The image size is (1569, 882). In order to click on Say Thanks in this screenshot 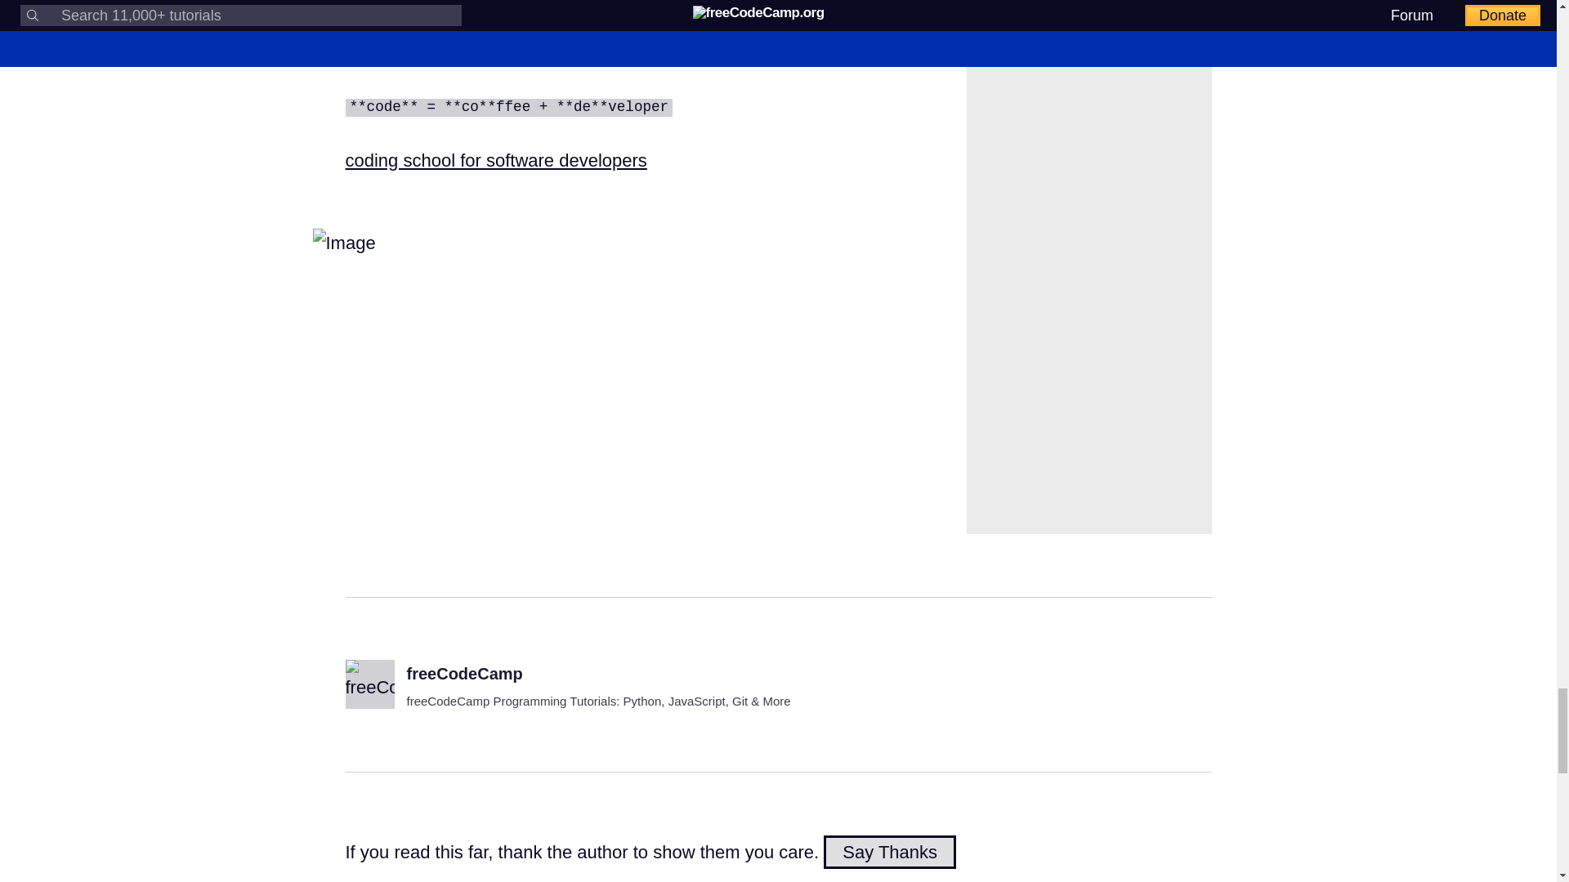, I will do `click(889, 851)`.